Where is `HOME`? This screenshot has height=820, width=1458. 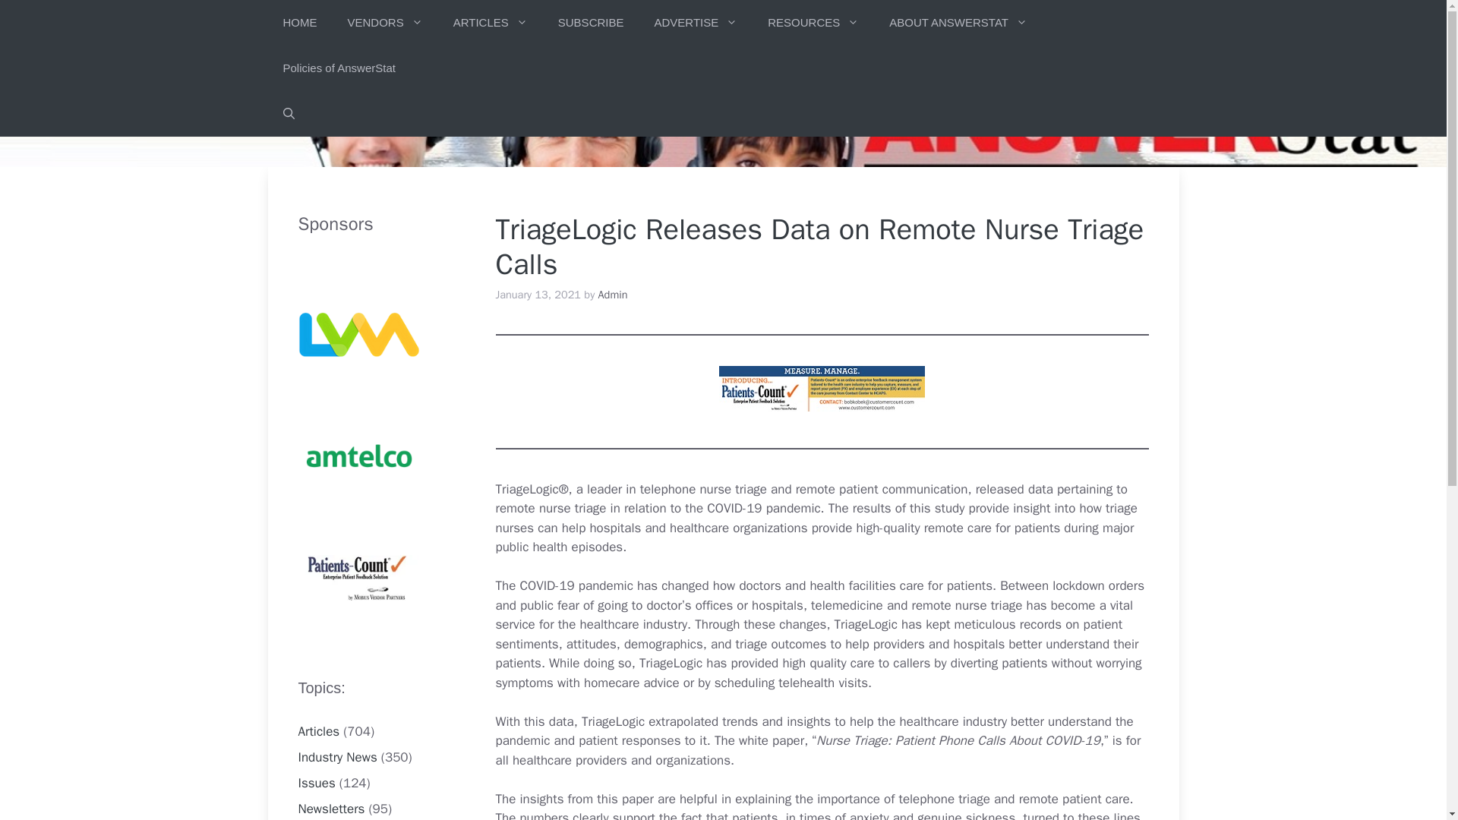 HOME is located at coordinates (299, 23).